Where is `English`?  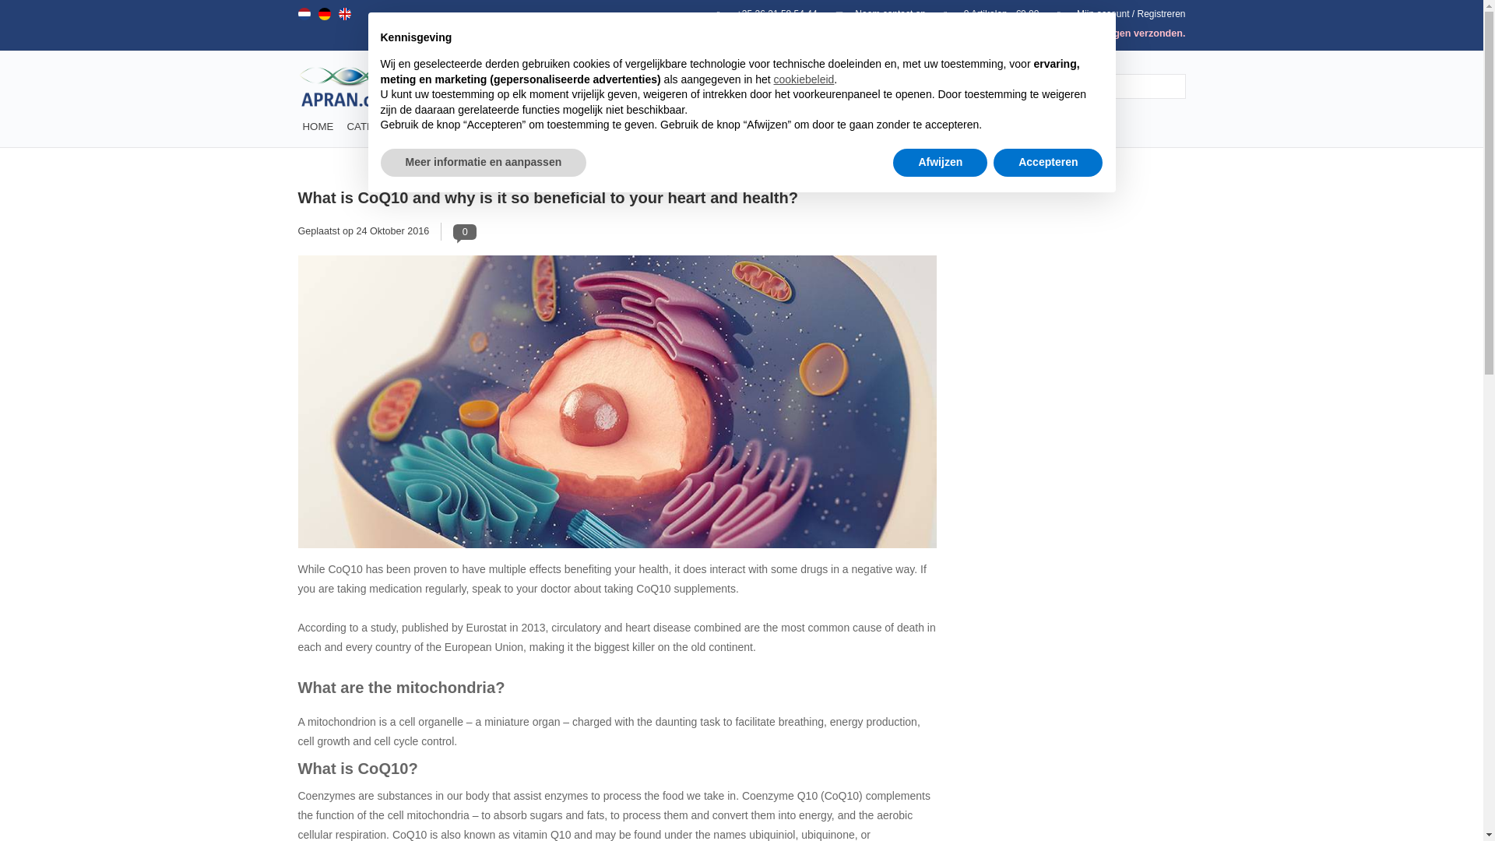 English is located at coordinates (343, 13).